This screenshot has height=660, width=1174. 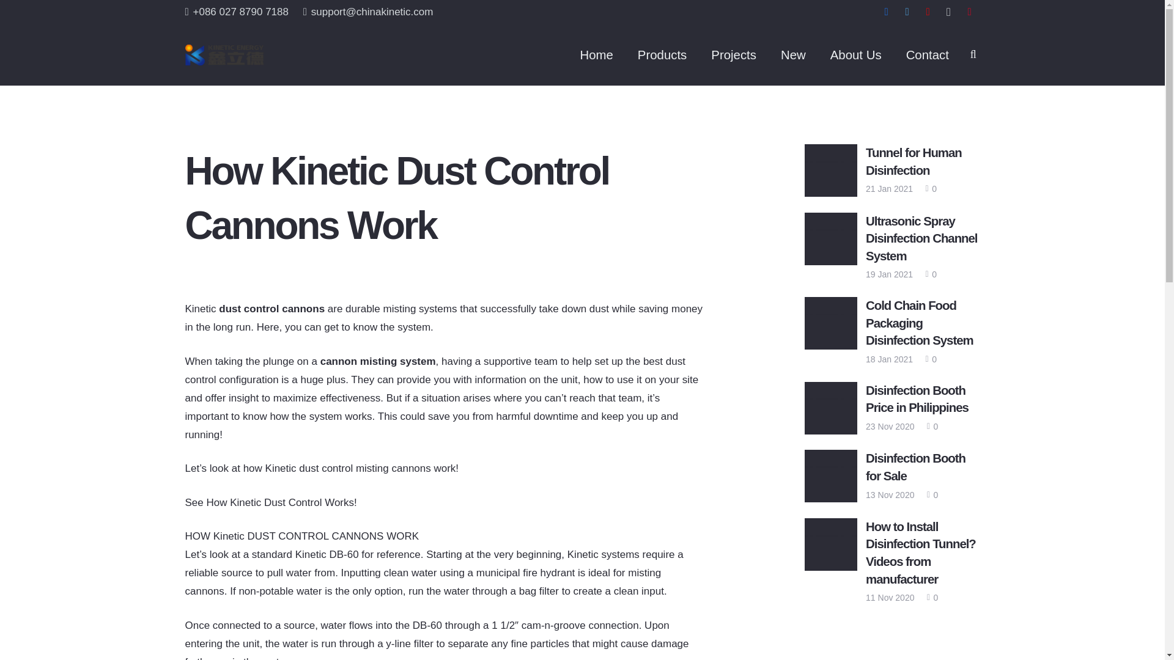 What do you see at coordinates (920, 323) in the screenshot?
I see `Cold Chain Food Packaging Disinfection System` at bounding box center [920, 323].